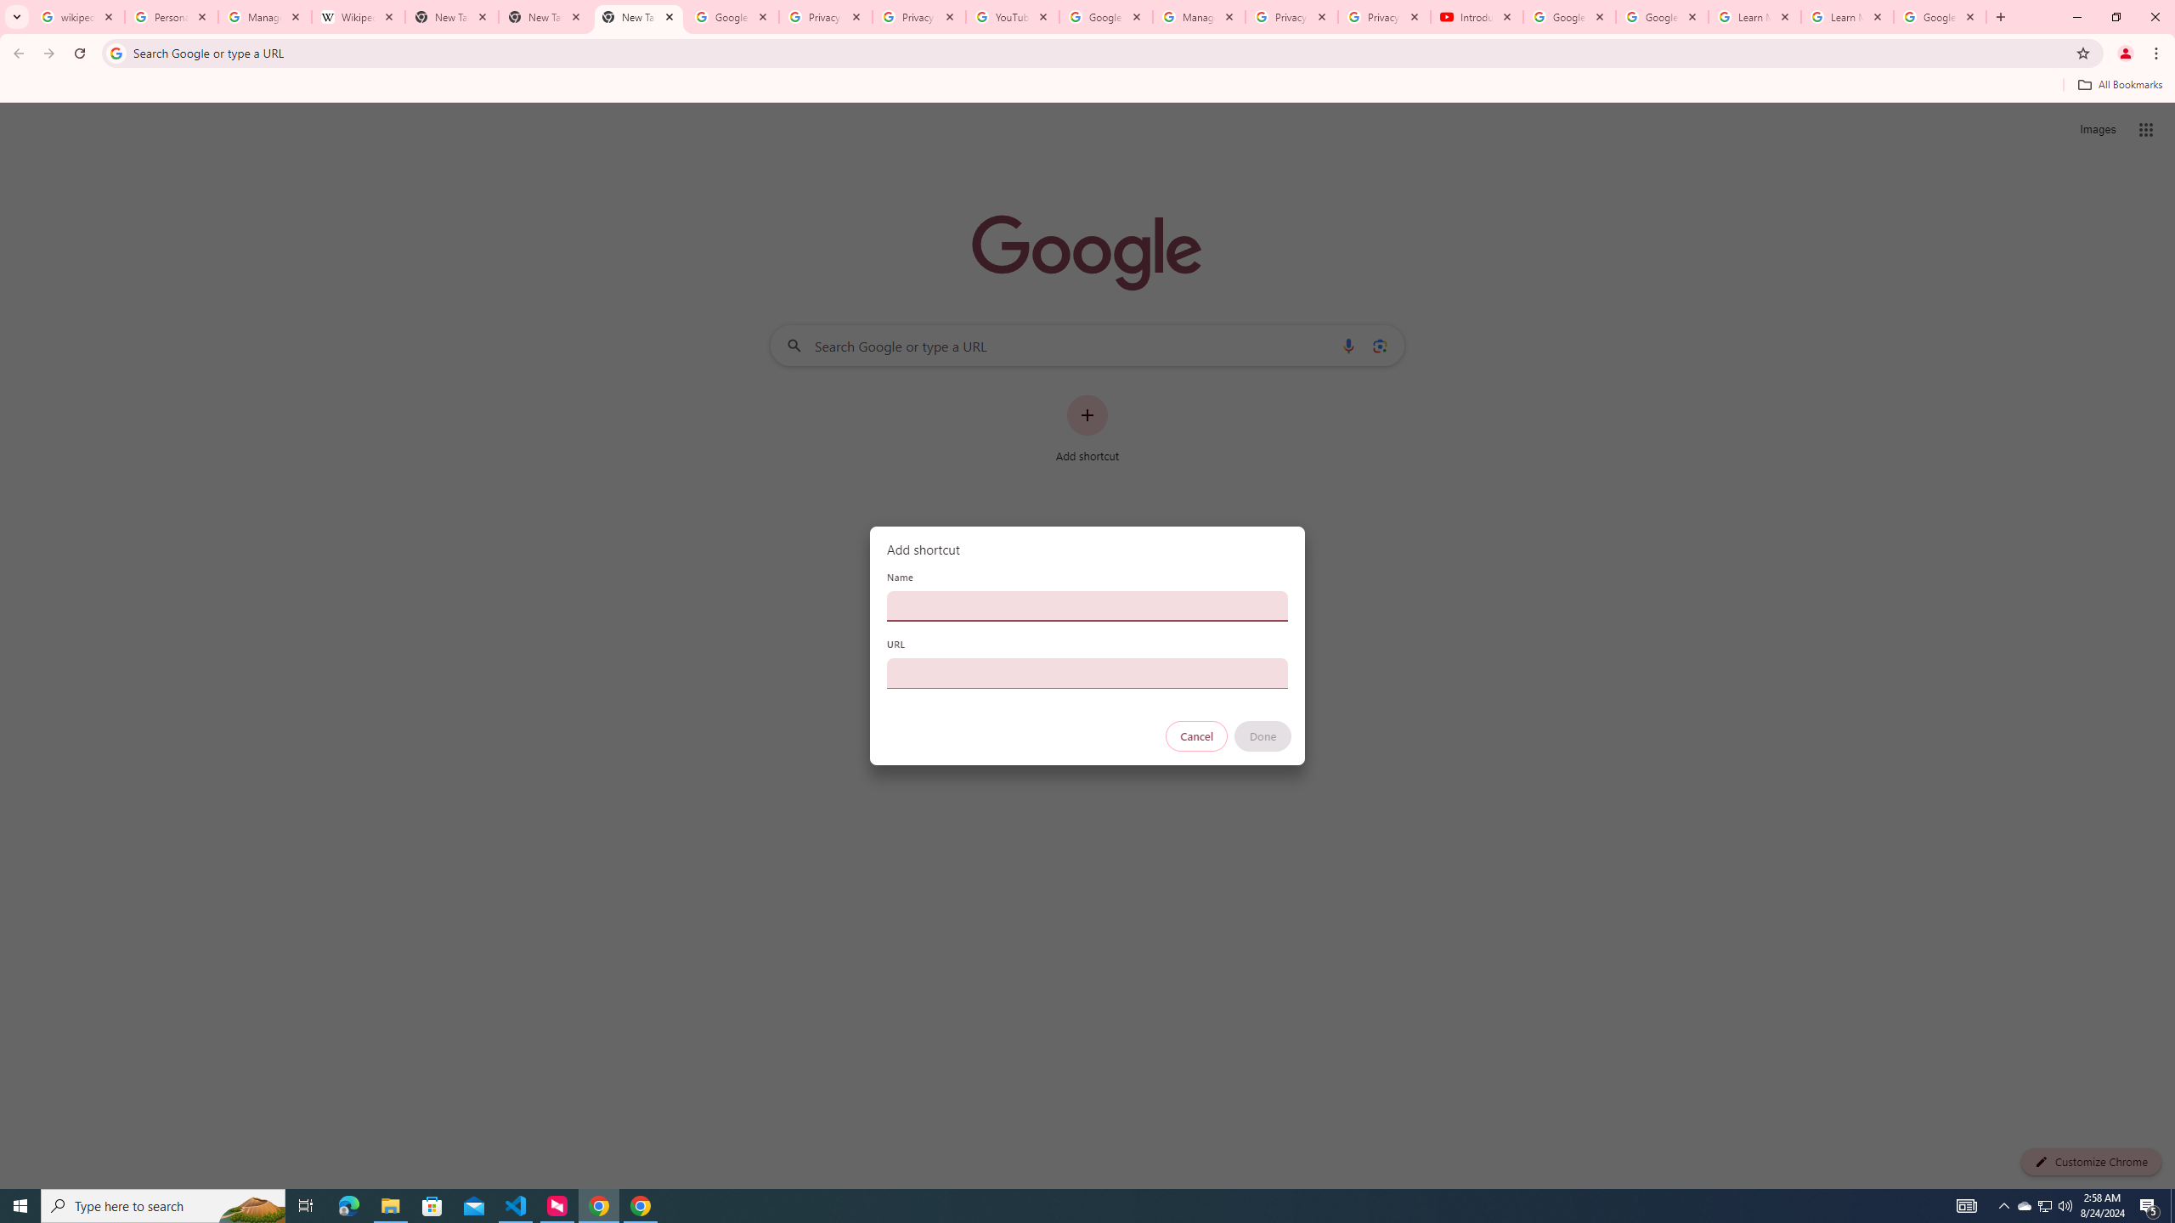 Image resolution: width=2175 pixels, height=1223 pixels. What do you see at coordinates (1568, 17) in the screenshot?
I see `Google Account Help` at bounding box center [1568, 17].